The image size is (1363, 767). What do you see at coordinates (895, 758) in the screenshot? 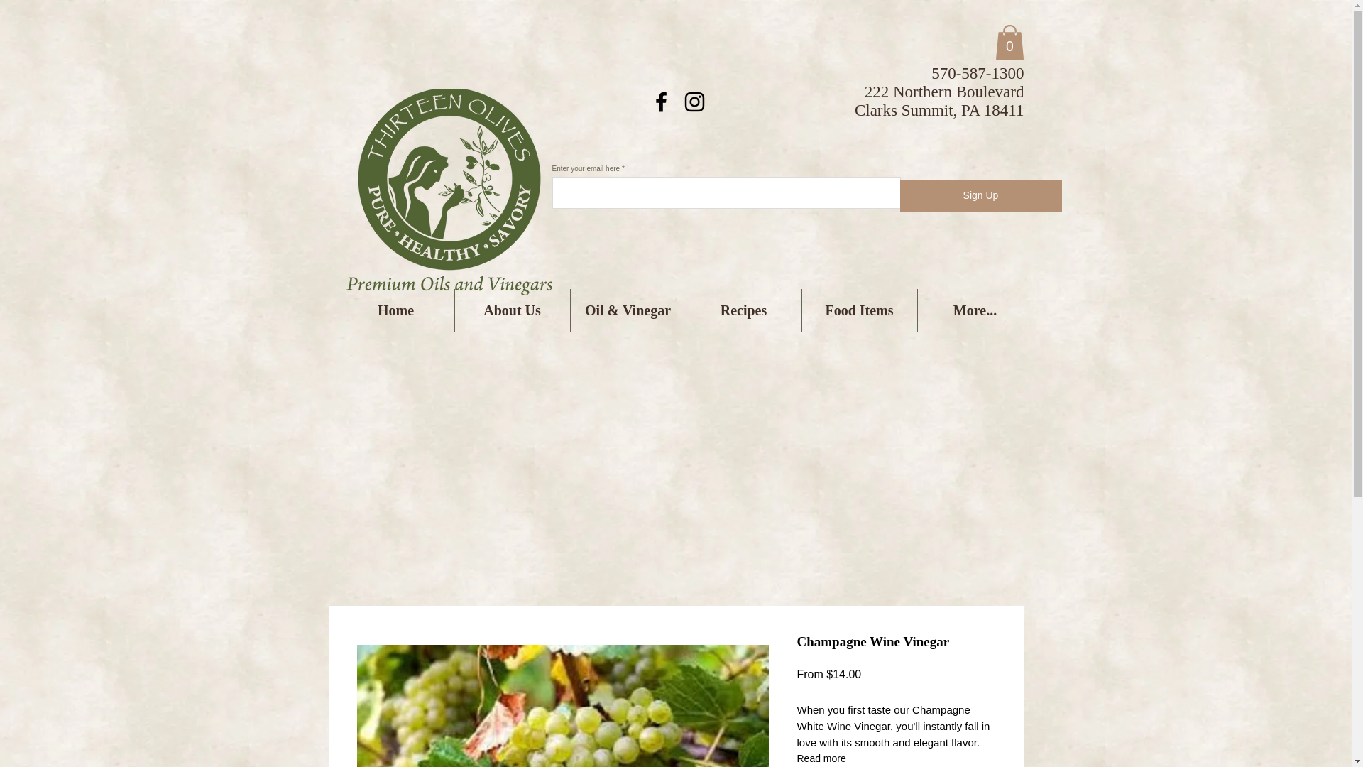
I see `Read more` at bounding box center [895, 758].